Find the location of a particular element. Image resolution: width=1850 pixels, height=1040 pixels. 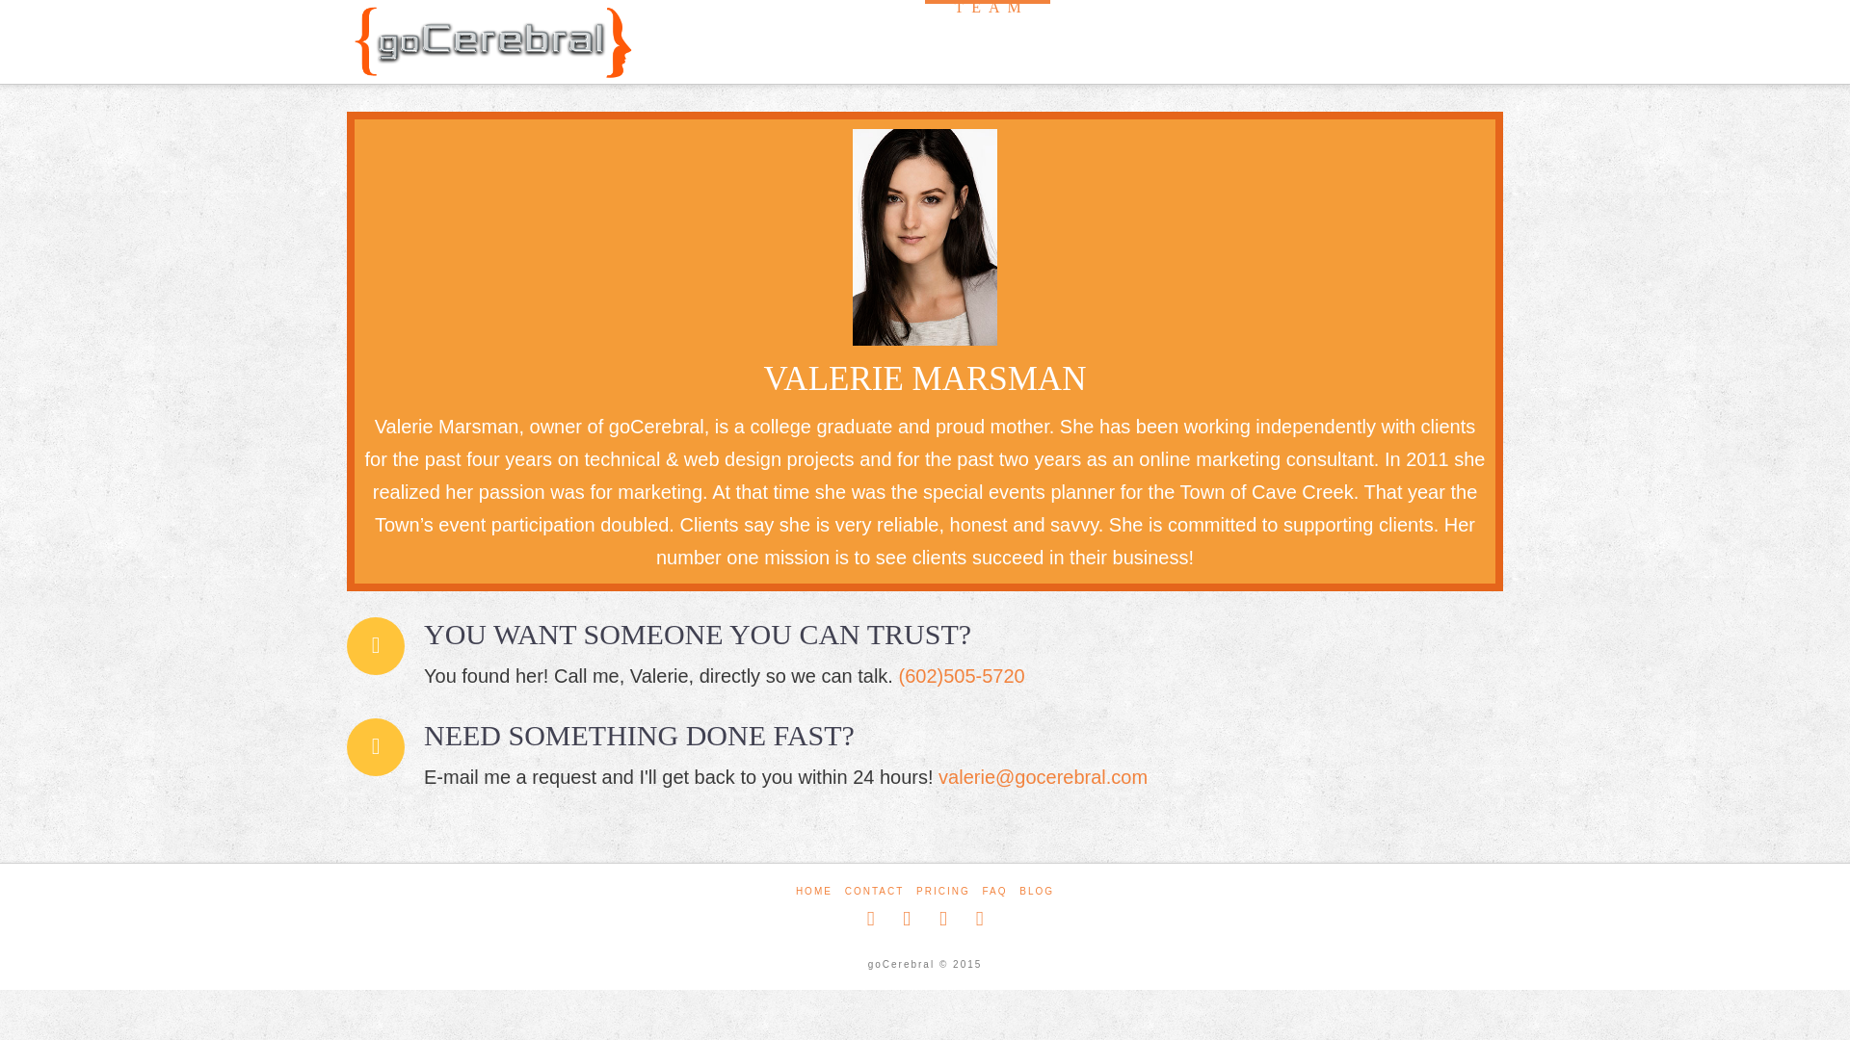

Intelligently Designed Websites is located at coordinates (491, 42).